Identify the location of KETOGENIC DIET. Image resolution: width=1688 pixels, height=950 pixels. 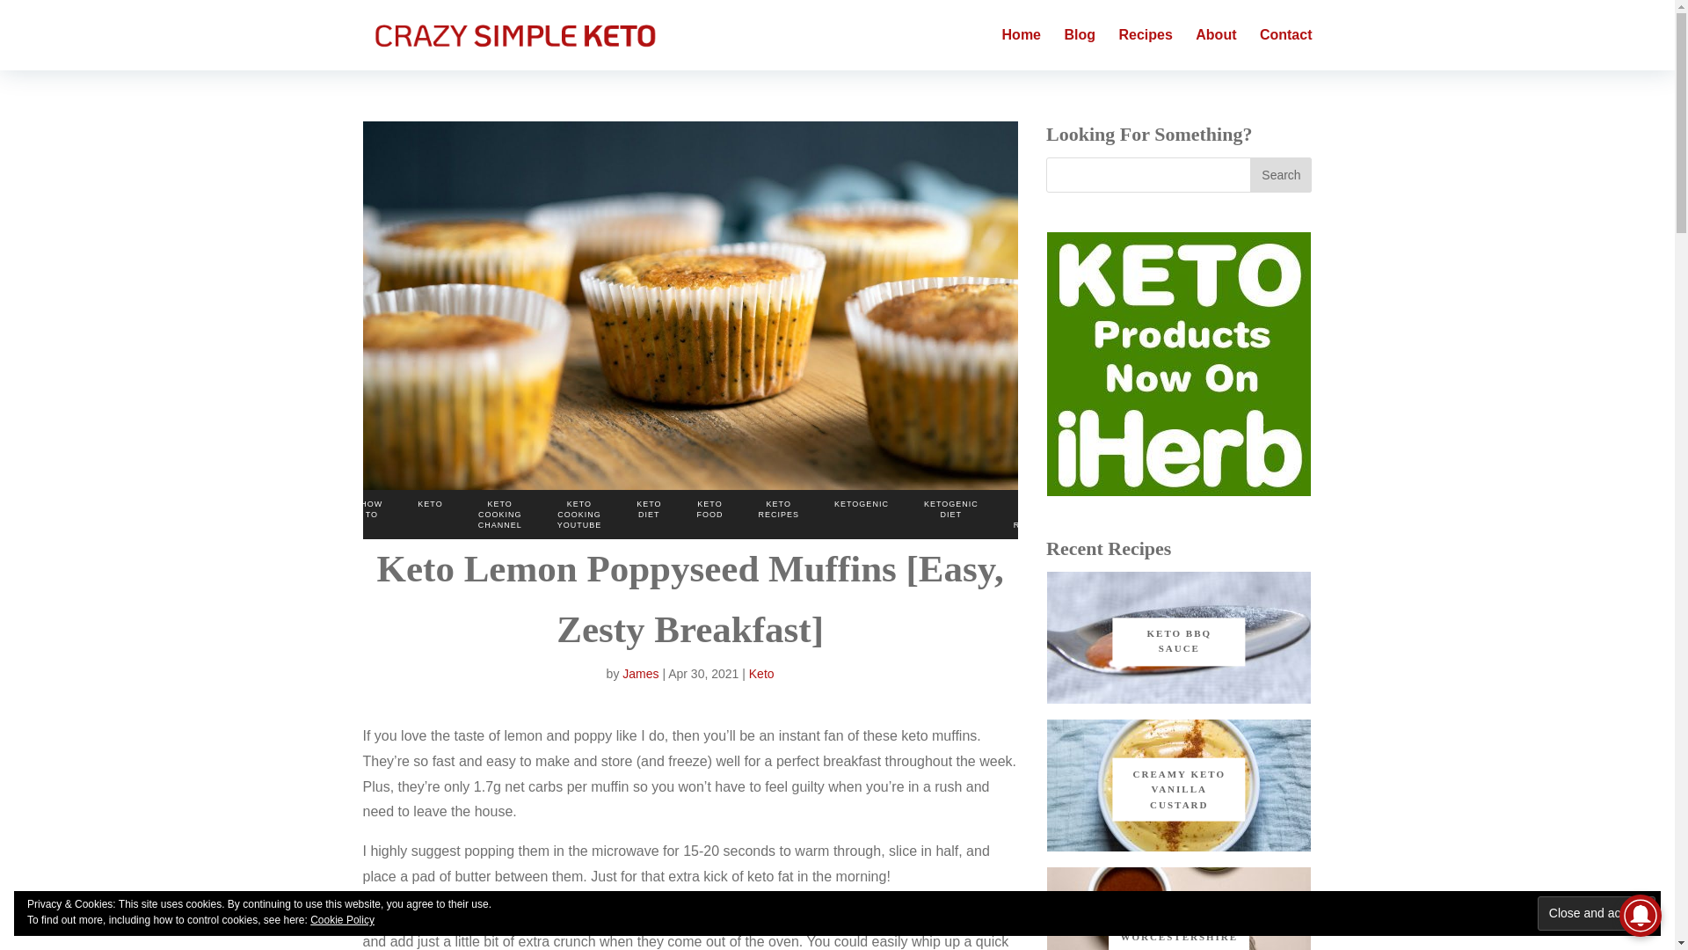
(951, 508).